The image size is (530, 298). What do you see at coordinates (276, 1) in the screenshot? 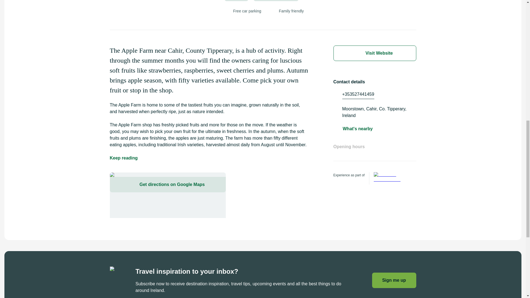
I see `OFF THE BEATEN TRACK` at bounding box center [276, 1].